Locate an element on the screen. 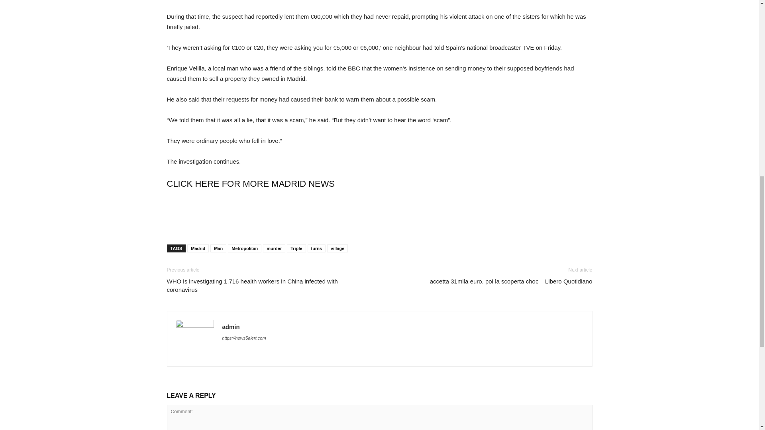  Metropolitan is located at coordinates (245, 248).